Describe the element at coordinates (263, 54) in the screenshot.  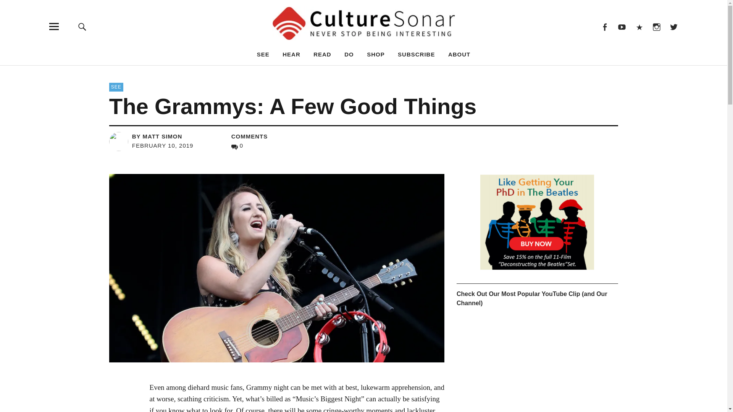
I see `SEE` at that location.